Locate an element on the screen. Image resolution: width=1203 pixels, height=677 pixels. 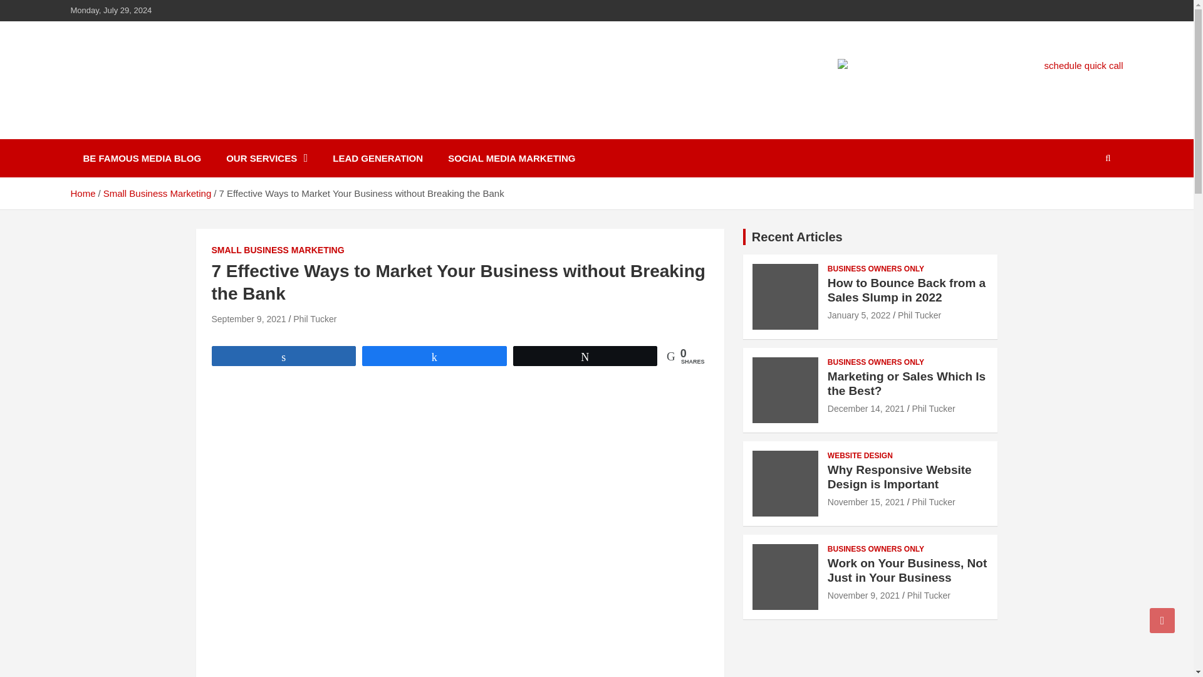
Phil Tucker is located at coordinates (934, 408).